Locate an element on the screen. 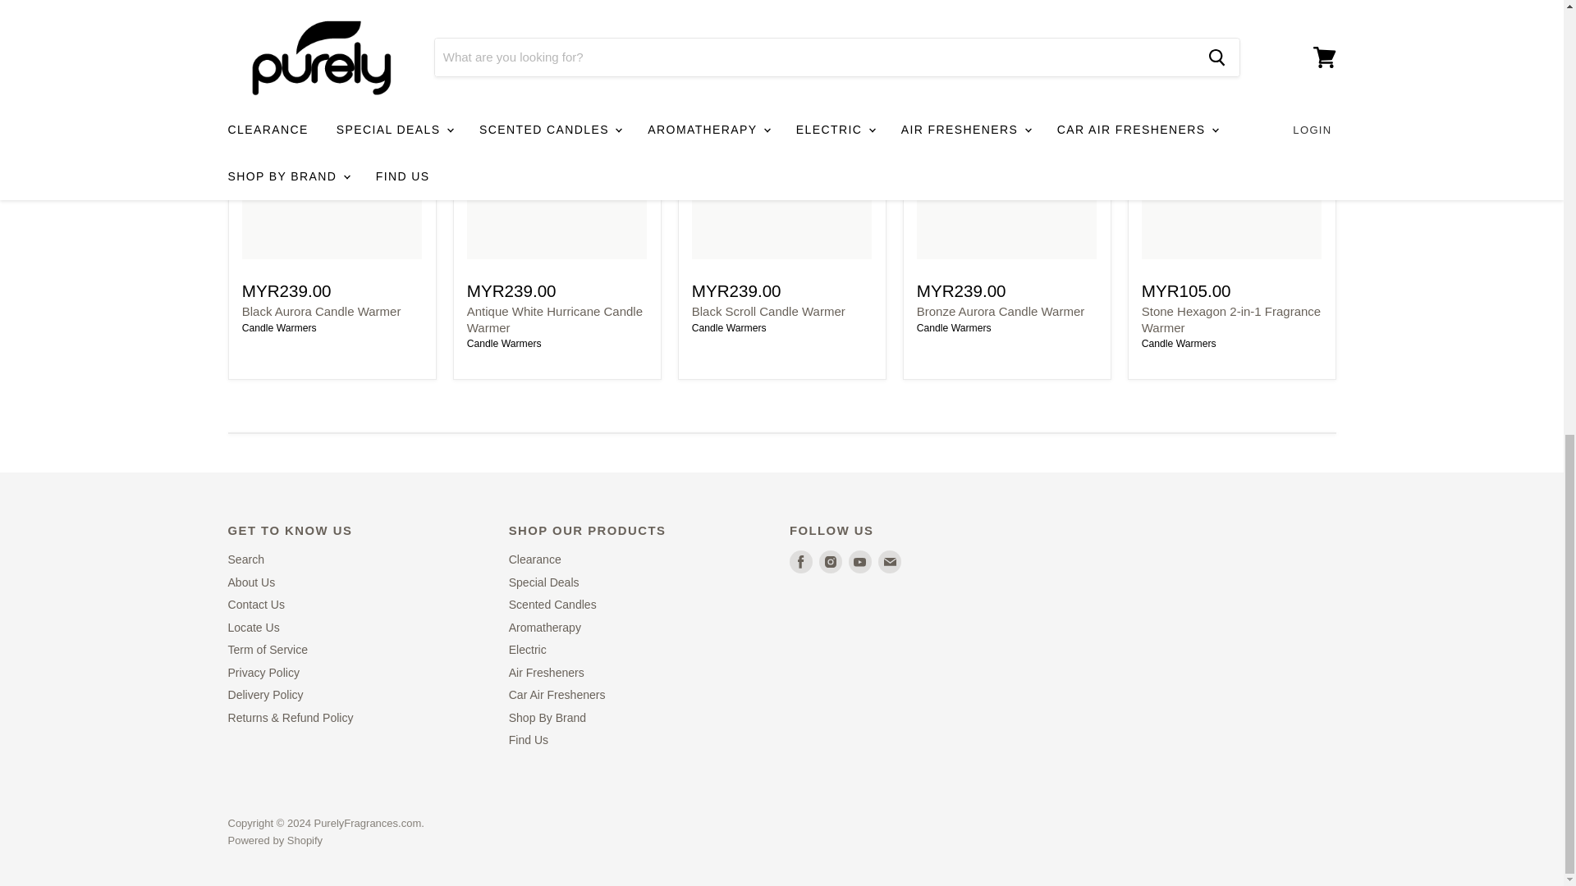  Candle Warmers is located at coordinates (1179, 343).